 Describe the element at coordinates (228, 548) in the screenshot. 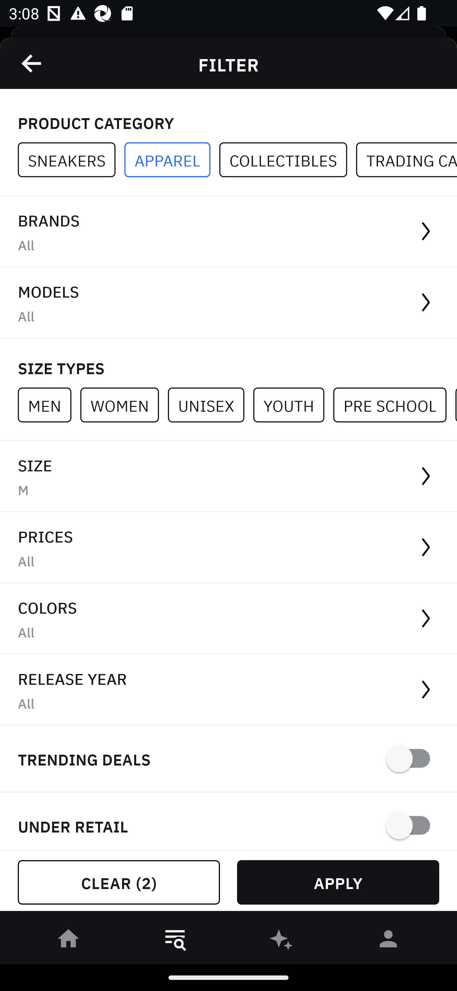

I see `PRICES All` at that location.